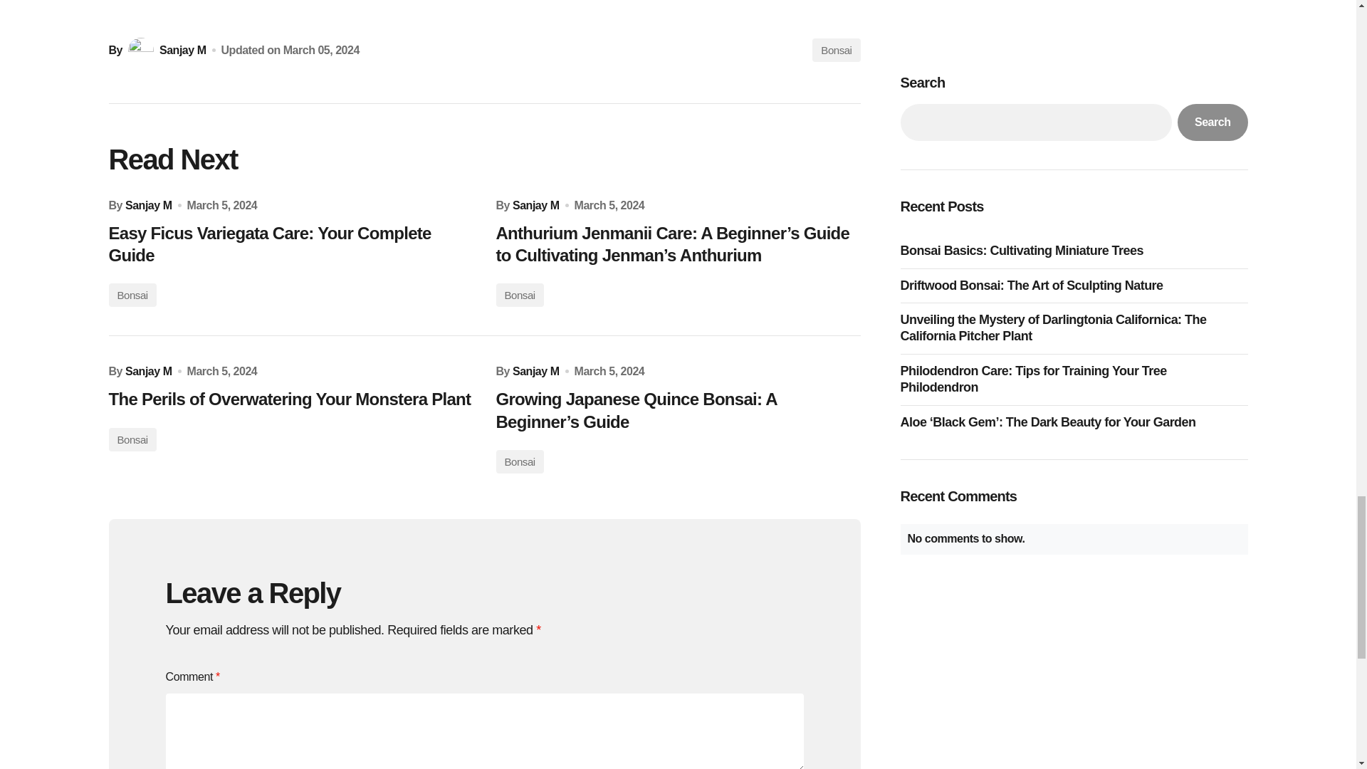 The width and height of the screenshot is (1367, 769). What do you see at coordinates (290, 244) in the screenshot?
I see `Easy Ficus Variegata Care: Your Complete Guide` at bounding box center [290, 244].